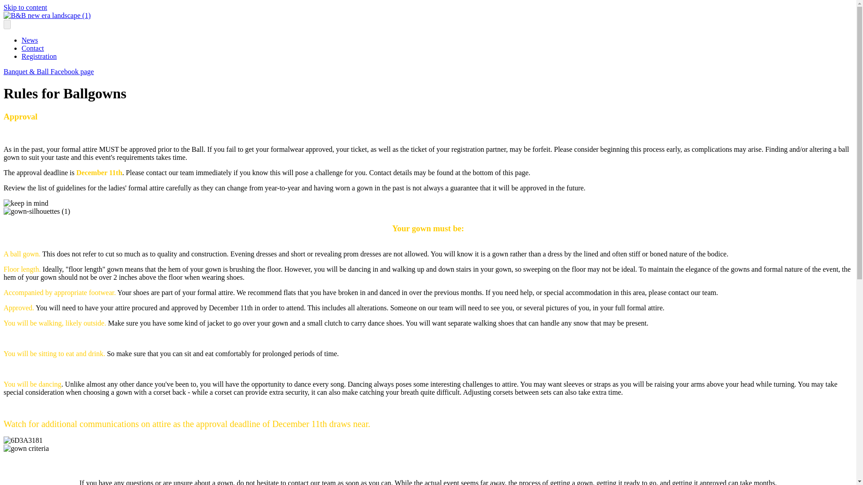 Image resolution: width=863 pixels, height=485 pixels. Describe the element at coordinates (32, 48) in the screenshot. I see `Contact` at that location.